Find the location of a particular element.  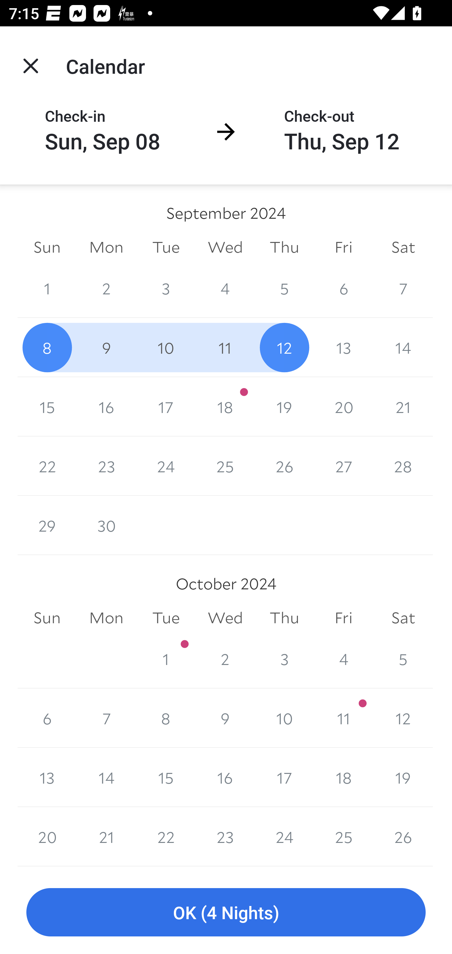

Mon is located at coordinates (106, 618).